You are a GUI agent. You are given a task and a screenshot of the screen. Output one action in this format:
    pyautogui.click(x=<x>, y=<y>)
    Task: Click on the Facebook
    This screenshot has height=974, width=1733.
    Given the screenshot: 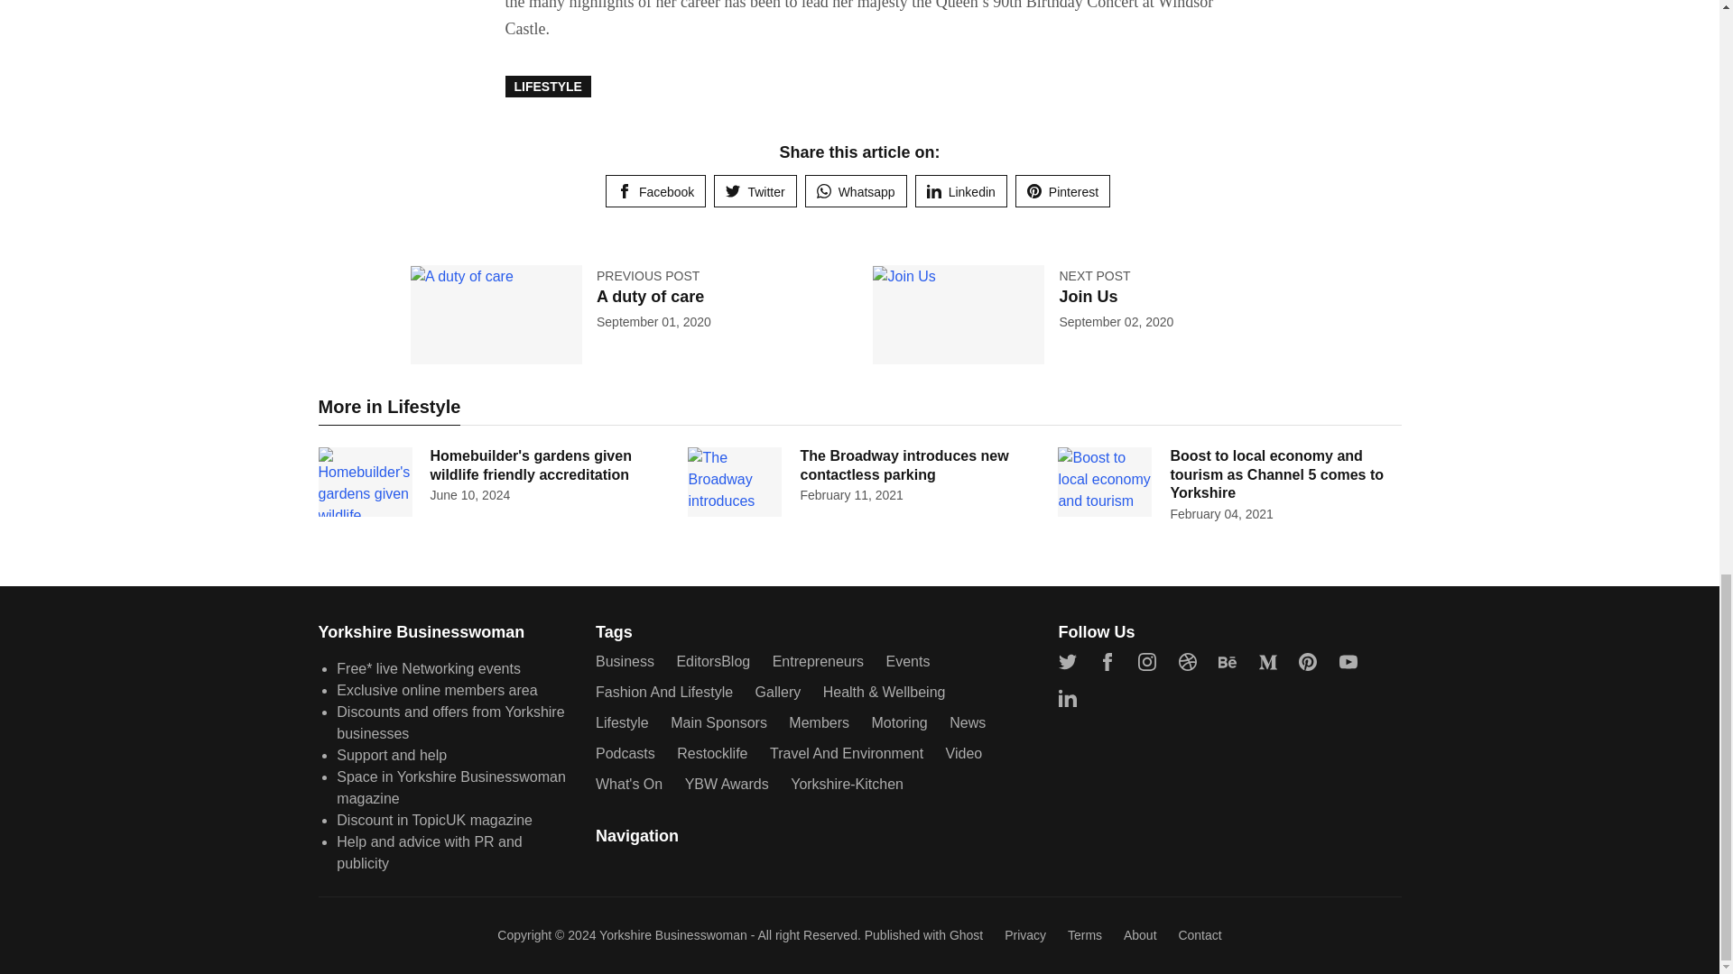 What is the action you would take?
    pyautogui.click(x=655, y=191)
    